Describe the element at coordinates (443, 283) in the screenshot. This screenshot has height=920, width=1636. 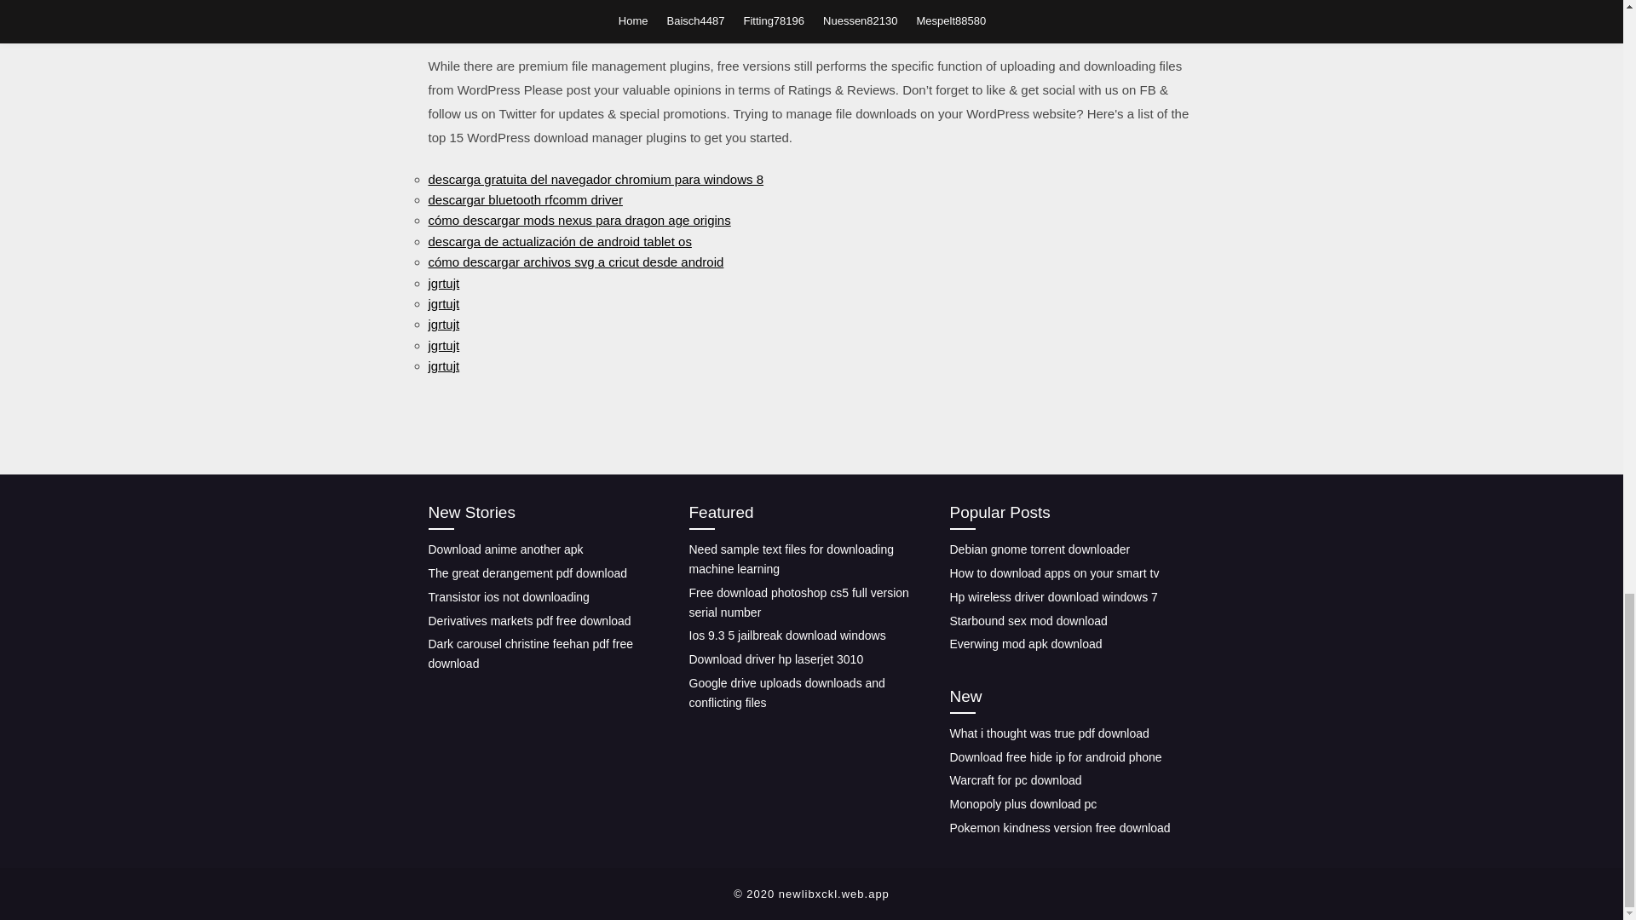
I see `jgrtujt` at that location.